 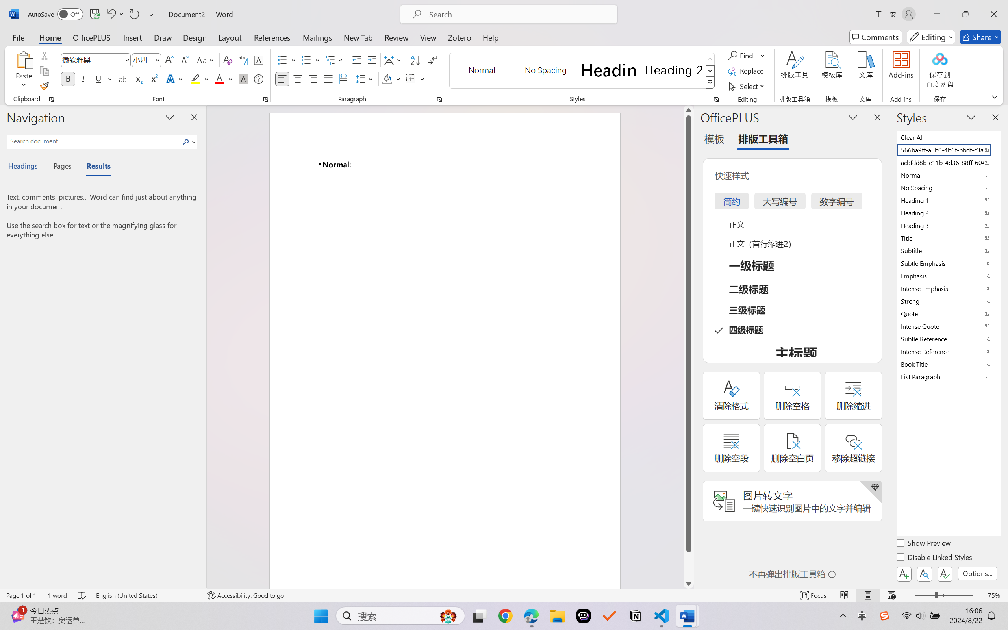 I want to click on Character Border, so click(x=259, y=60).